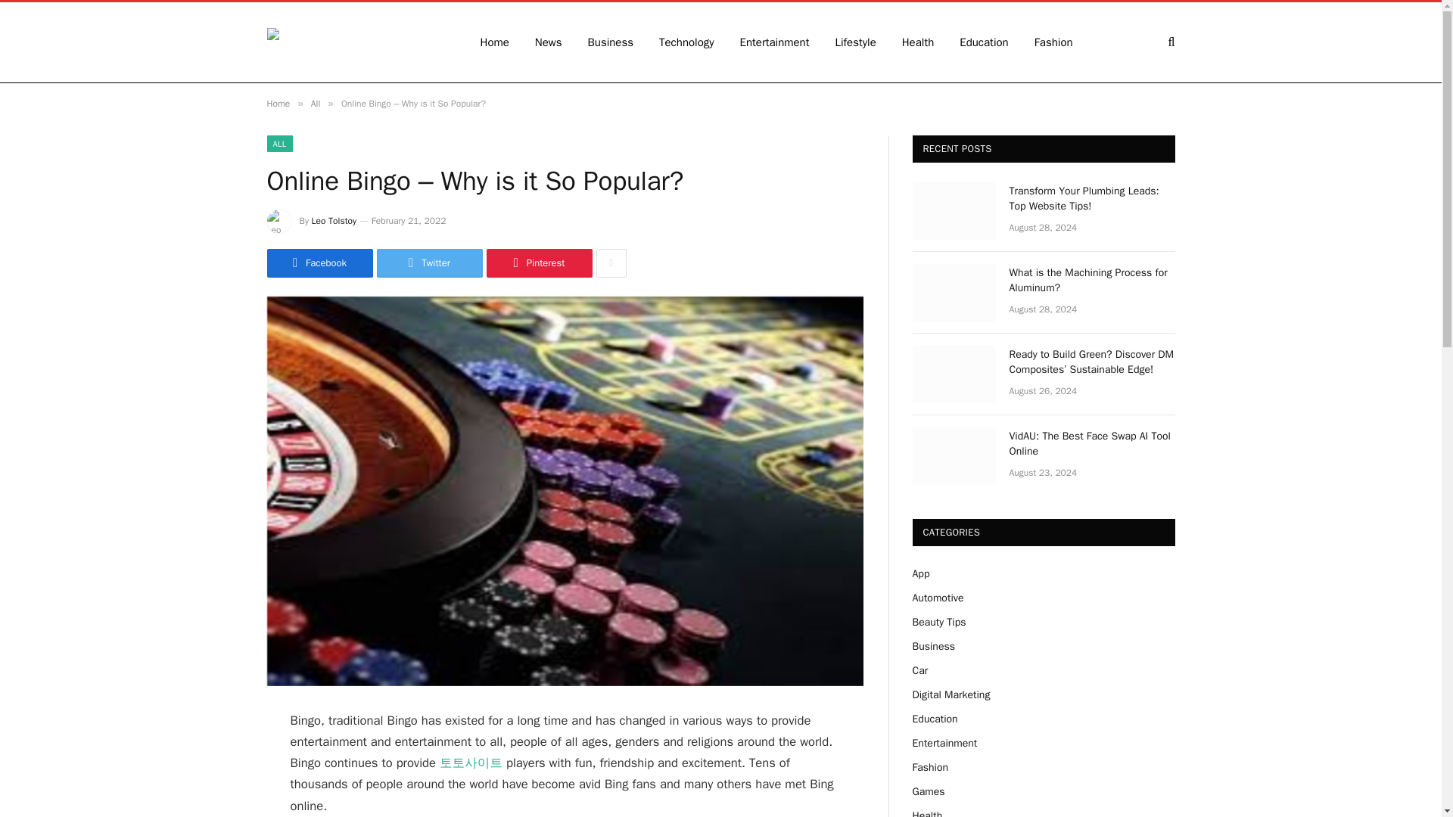 The height and width of the screenshot is (817, 1453). I want to click on Show More Social Sharing, so click(611, 263).